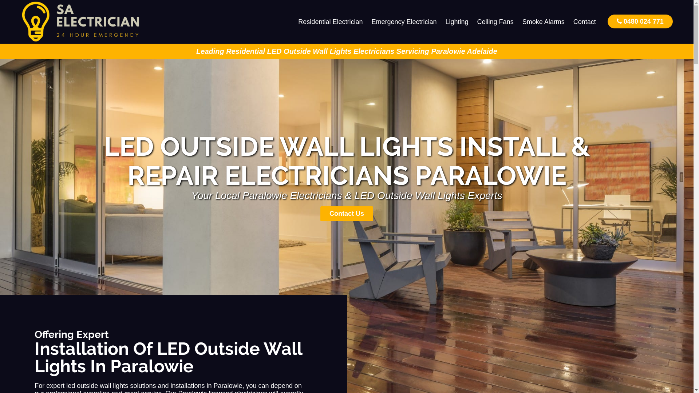 The width and height of the screenshot is (699, 393). I want to click on Contact, so click(585, 22).